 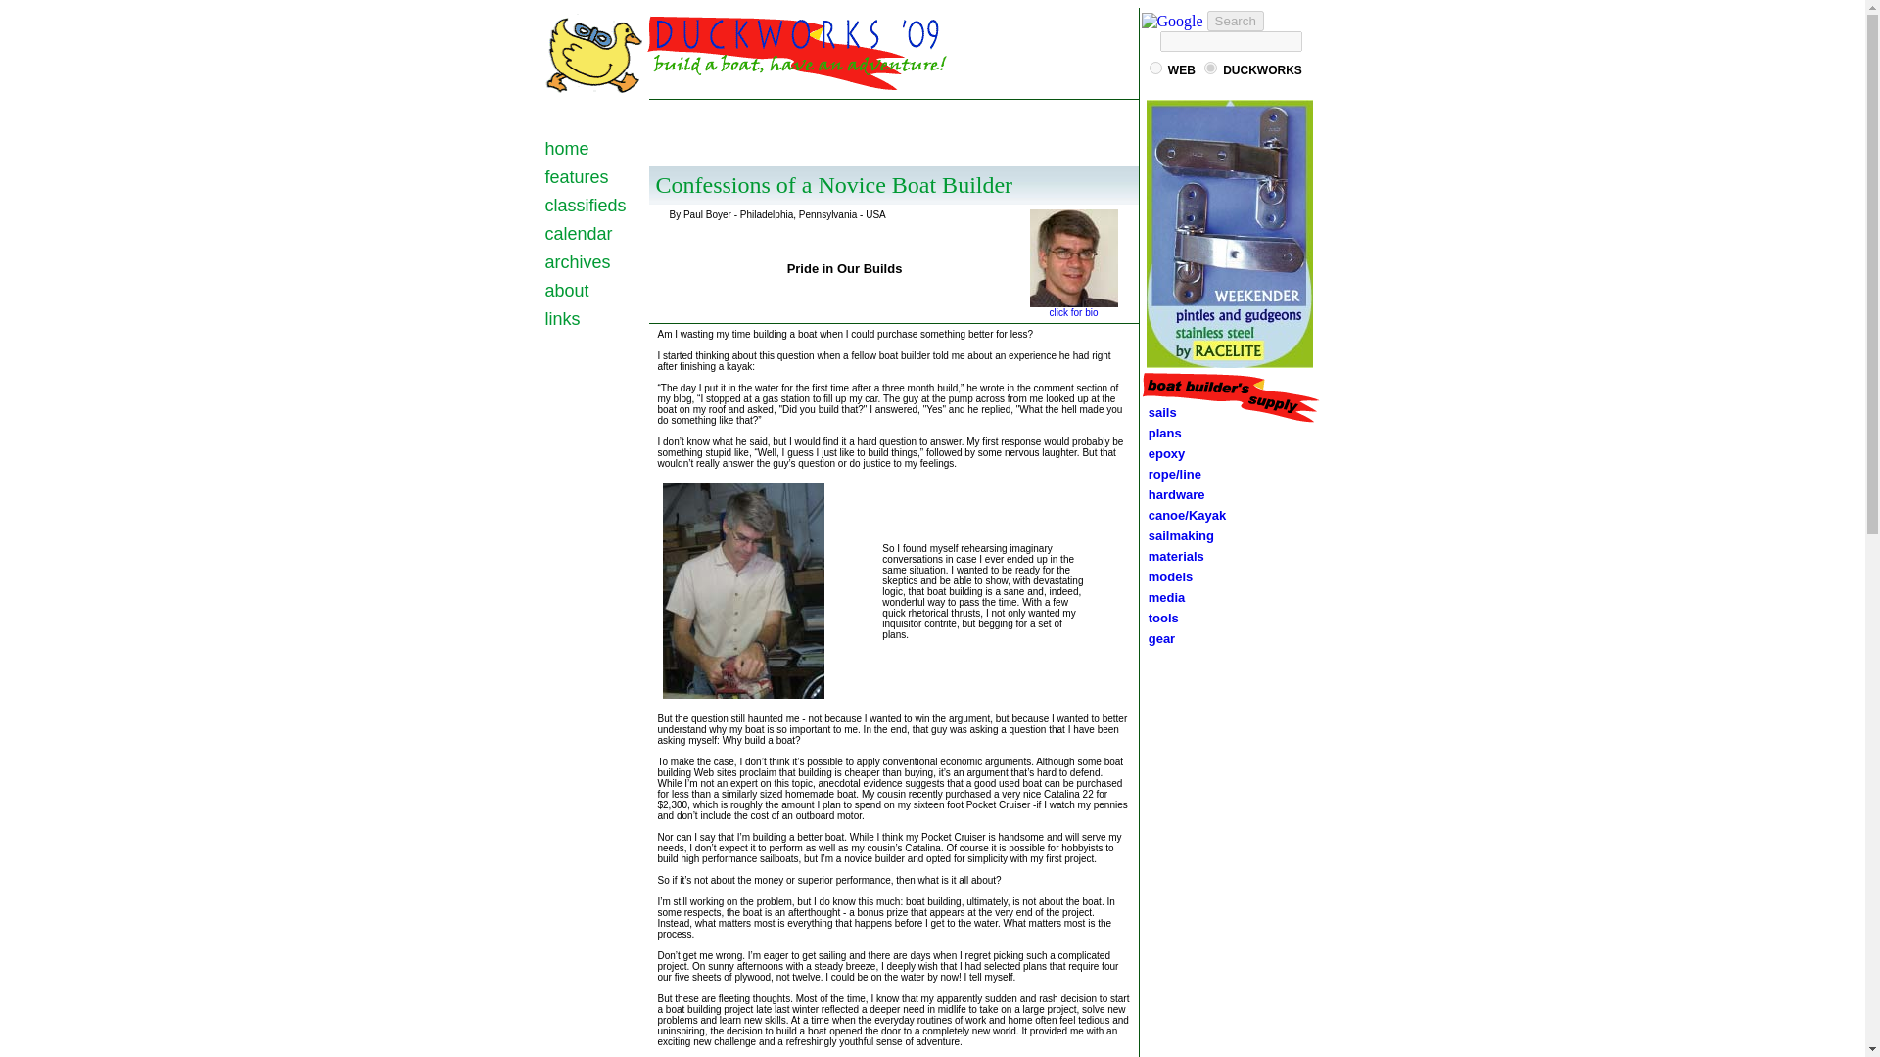 What do you see at coordinates (562, 319) in the screenshot?
I see `links` at bounding box center [562, 319].